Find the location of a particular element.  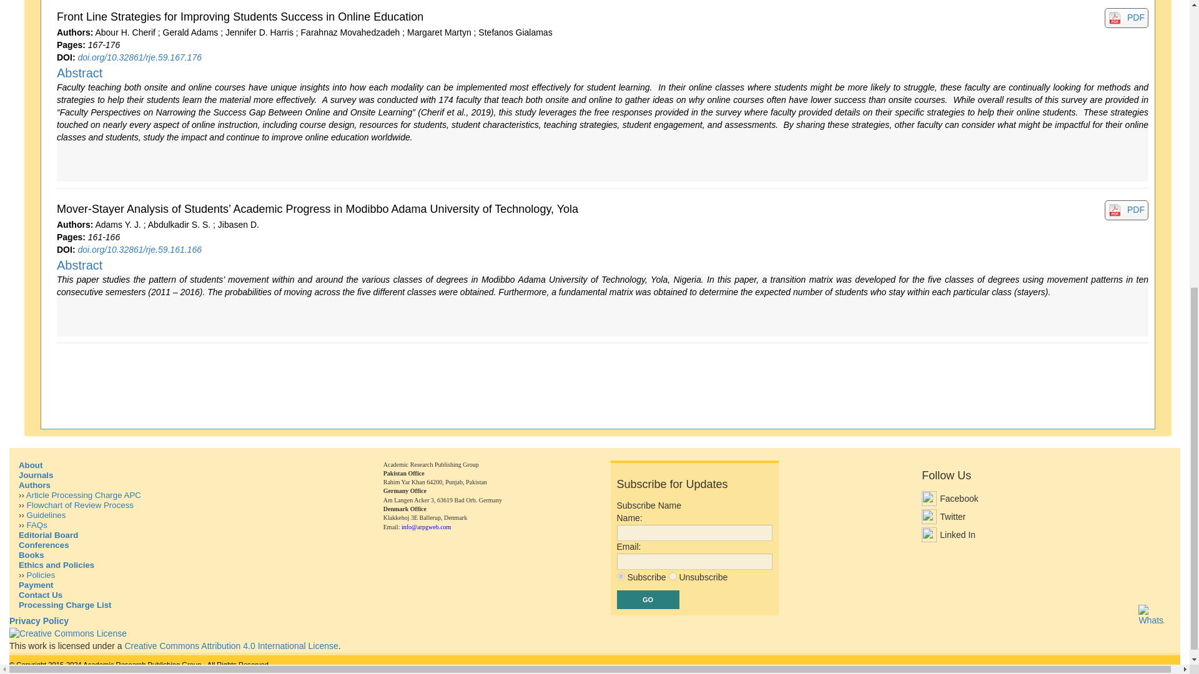

PDF is located at coordinates (1135, 210).